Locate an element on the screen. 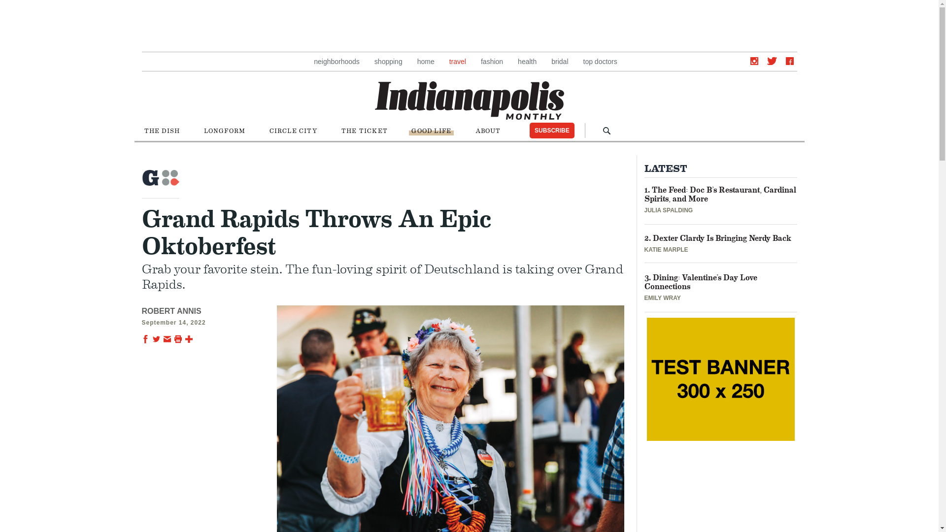 The width and height of the screenshot is (946, 532). health is located at coordinates (527, 62).